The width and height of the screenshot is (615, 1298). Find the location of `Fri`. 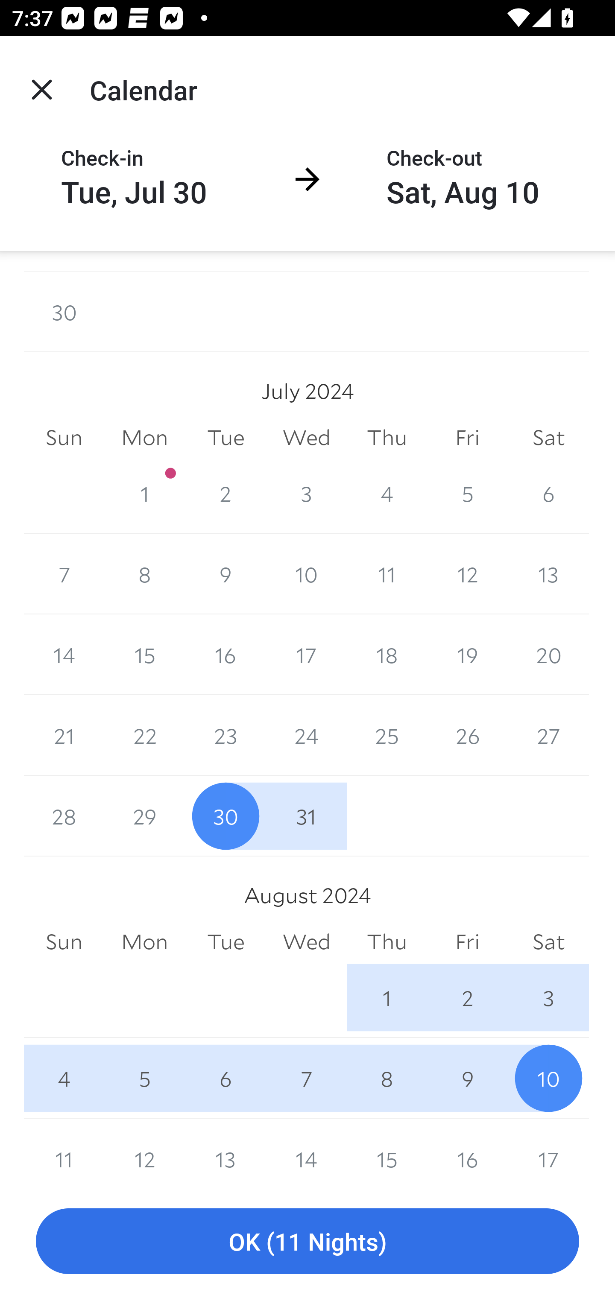

Fri is located at coordinates (467, 437).